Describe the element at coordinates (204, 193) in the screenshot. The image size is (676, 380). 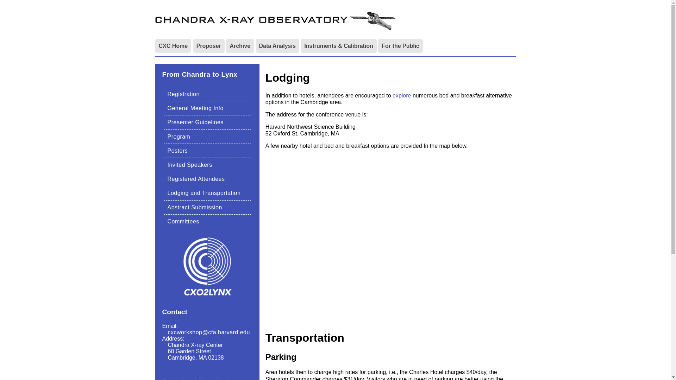
I see `Lodging and Transportation` at that location.